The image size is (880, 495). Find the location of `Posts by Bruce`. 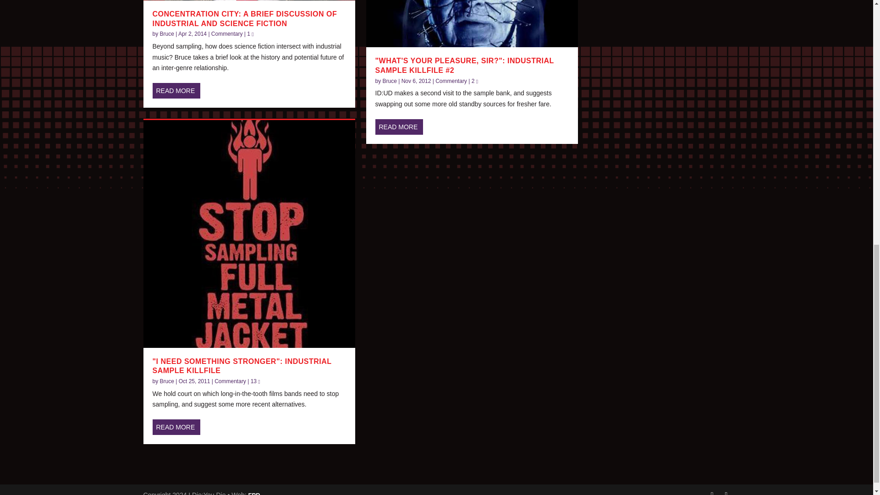

Posts by Bruce is located at coordinates (167, 34).